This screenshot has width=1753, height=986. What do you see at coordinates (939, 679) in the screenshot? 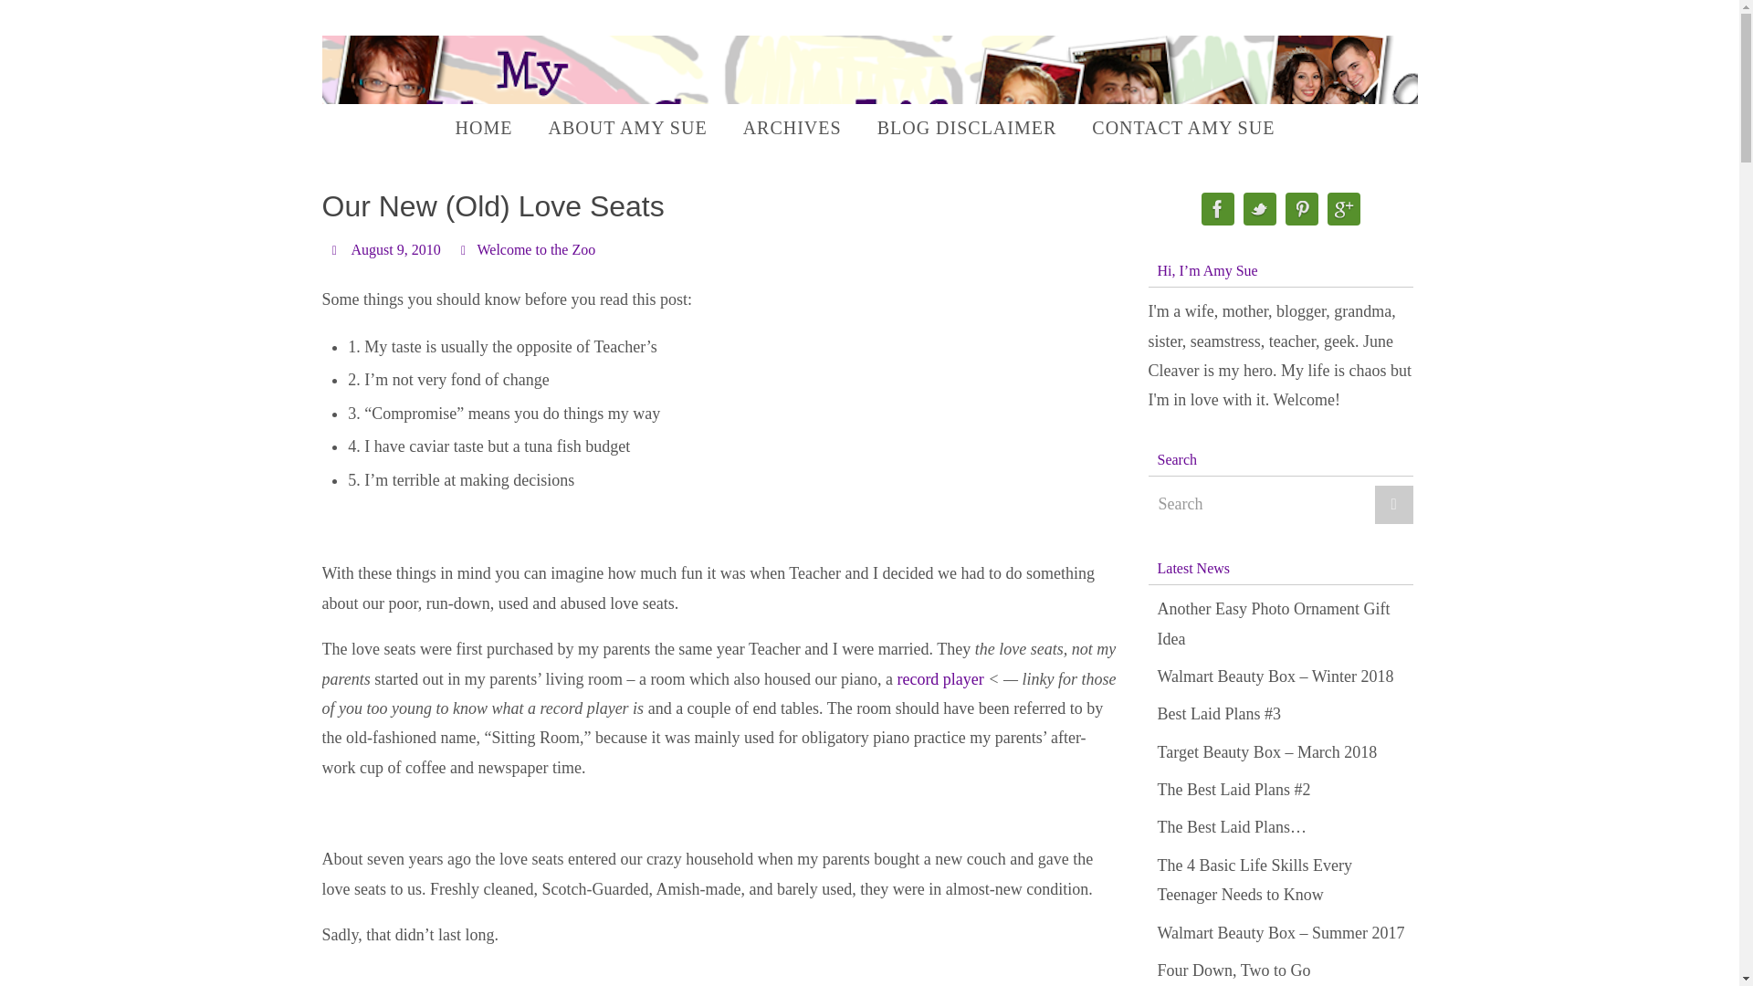
I see `record player` at bounding box center [939, 679].